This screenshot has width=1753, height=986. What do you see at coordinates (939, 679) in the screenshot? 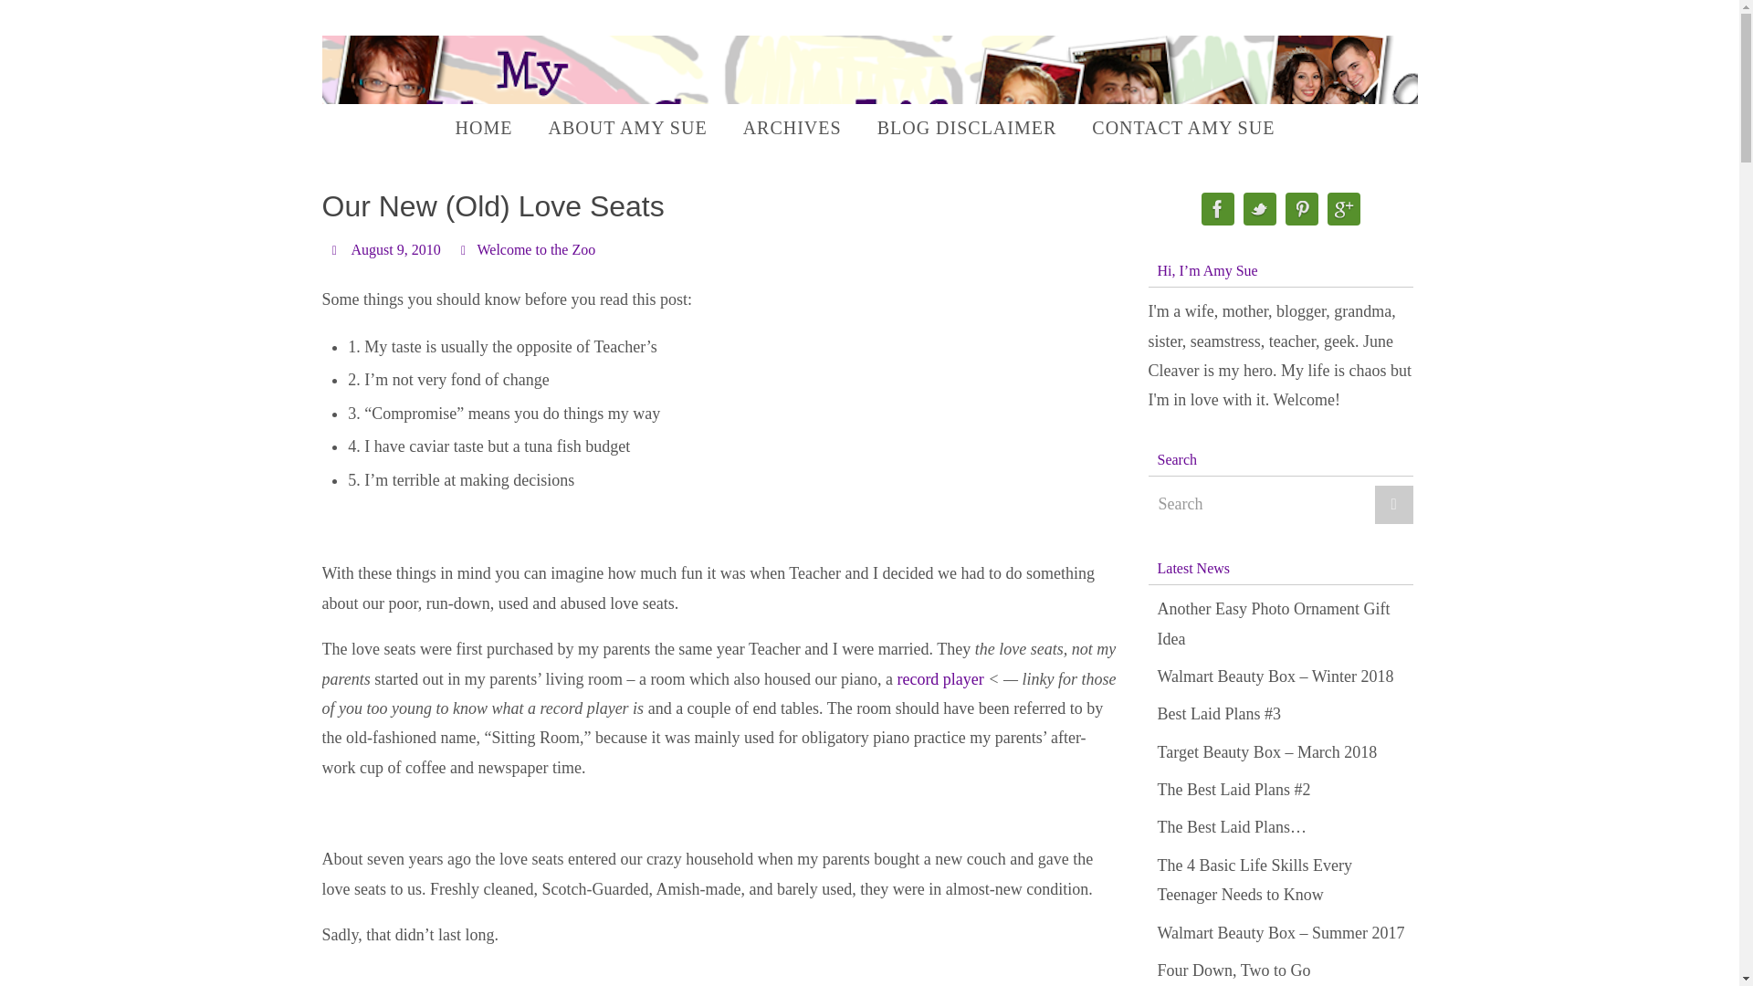
I see `record player` at bounding box center [939, 679].